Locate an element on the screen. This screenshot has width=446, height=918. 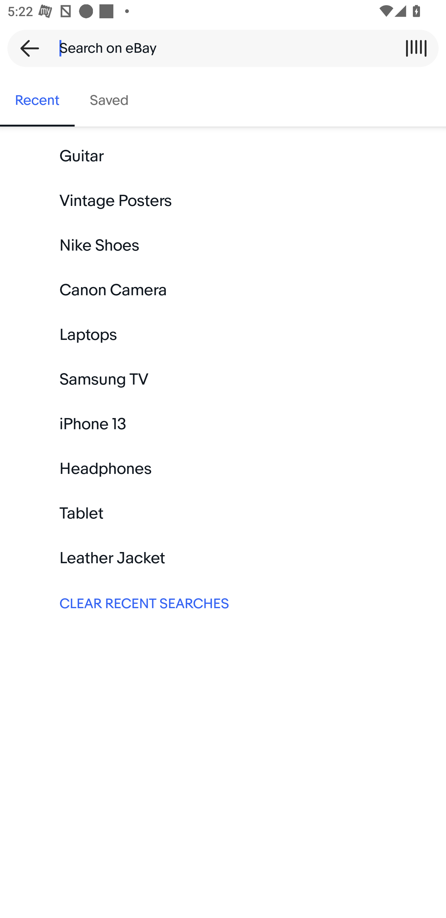
Samsung TV Keyword search Samsung TV: is located at coordinates (223, 380).